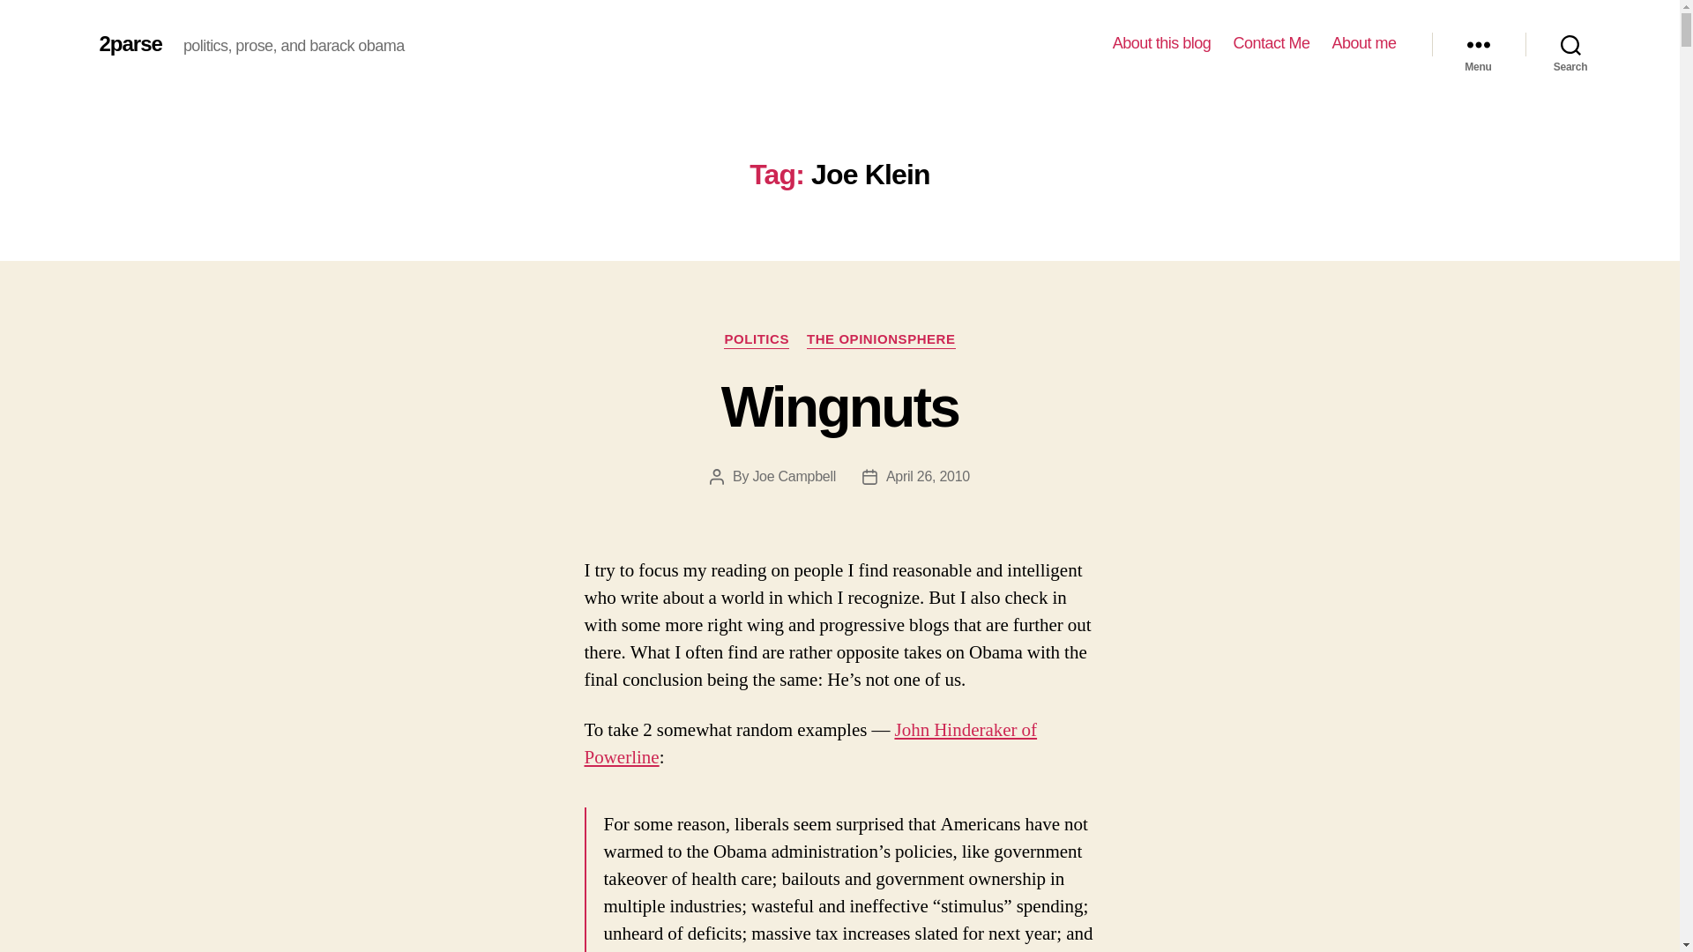 Image resolution: width=1693 pixels, height=952 pixels. Describe the element at coordinates (1162, 43) in the screenshot. I see `About this blog` at that location.